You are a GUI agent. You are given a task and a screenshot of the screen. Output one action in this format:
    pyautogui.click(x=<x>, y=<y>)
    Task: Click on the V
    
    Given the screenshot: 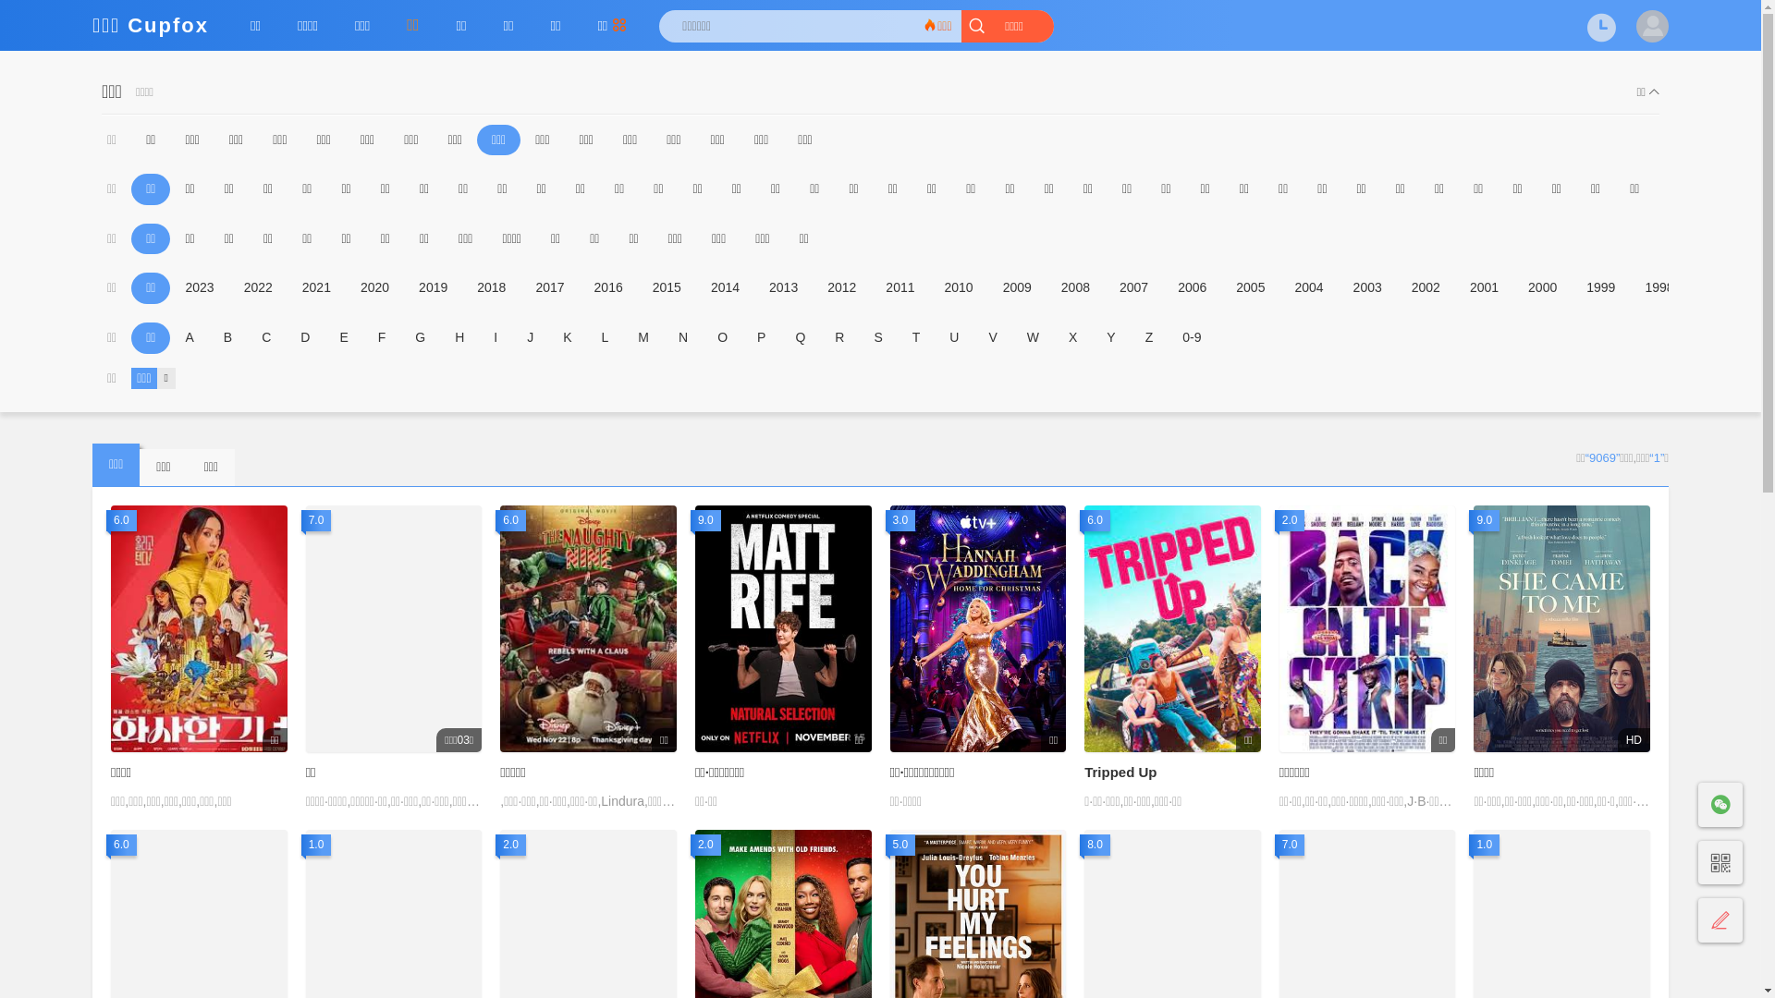 What is the action you would take?
    pyautogui.click(x=993, y=338)
    